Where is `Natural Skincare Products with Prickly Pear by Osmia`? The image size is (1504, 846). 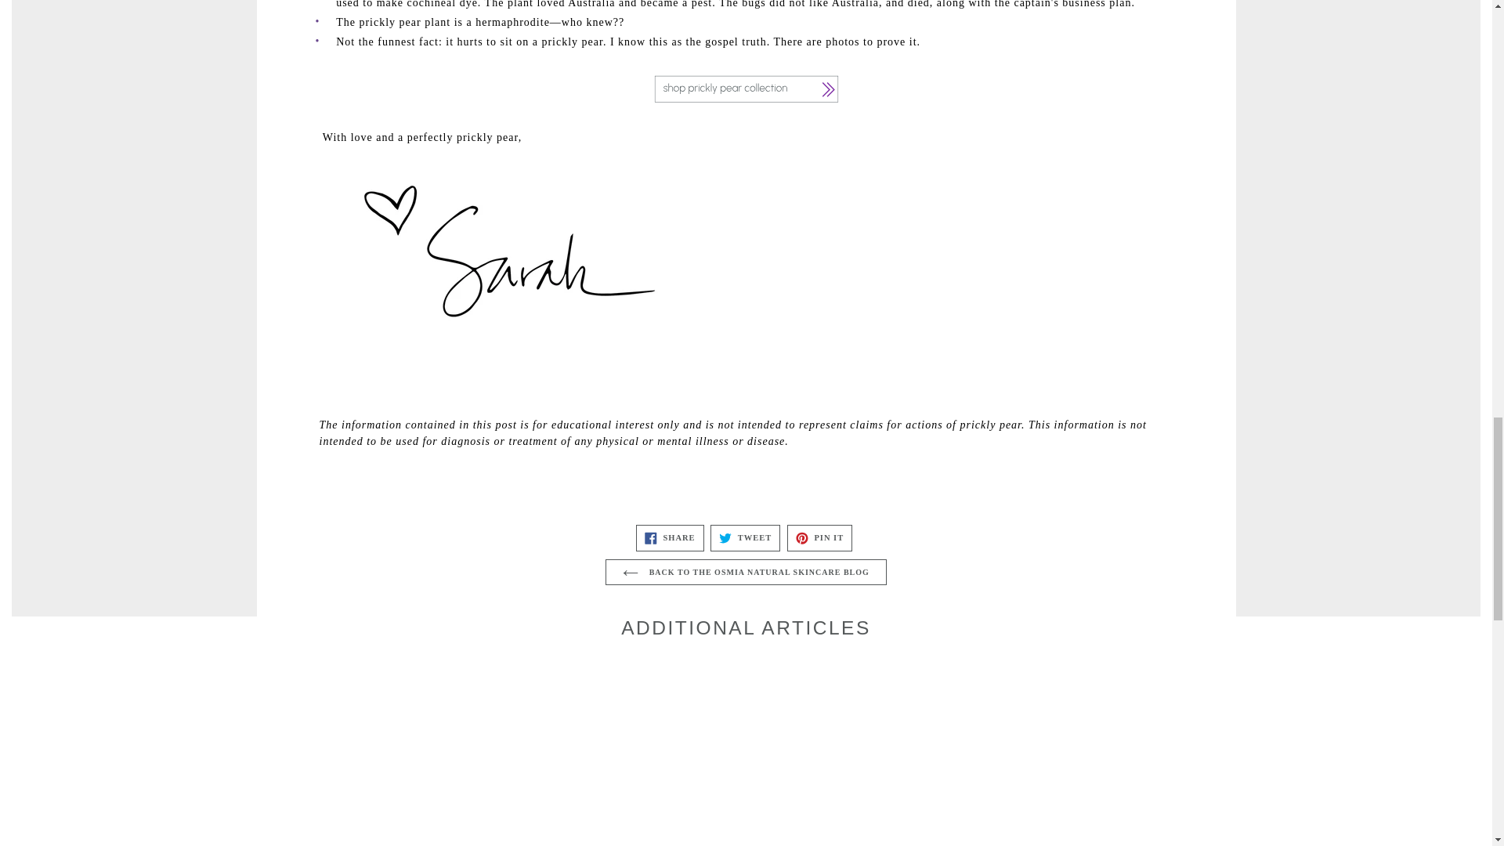
Natural Skincare Products with Prickly Pear by Osmia is located at coordinates (746, 89).